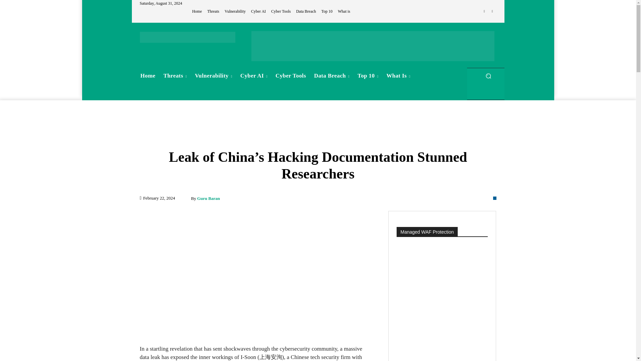  Describe the element at coordinates (327, 11) in the screenshot. I see `Top 10` at that location.